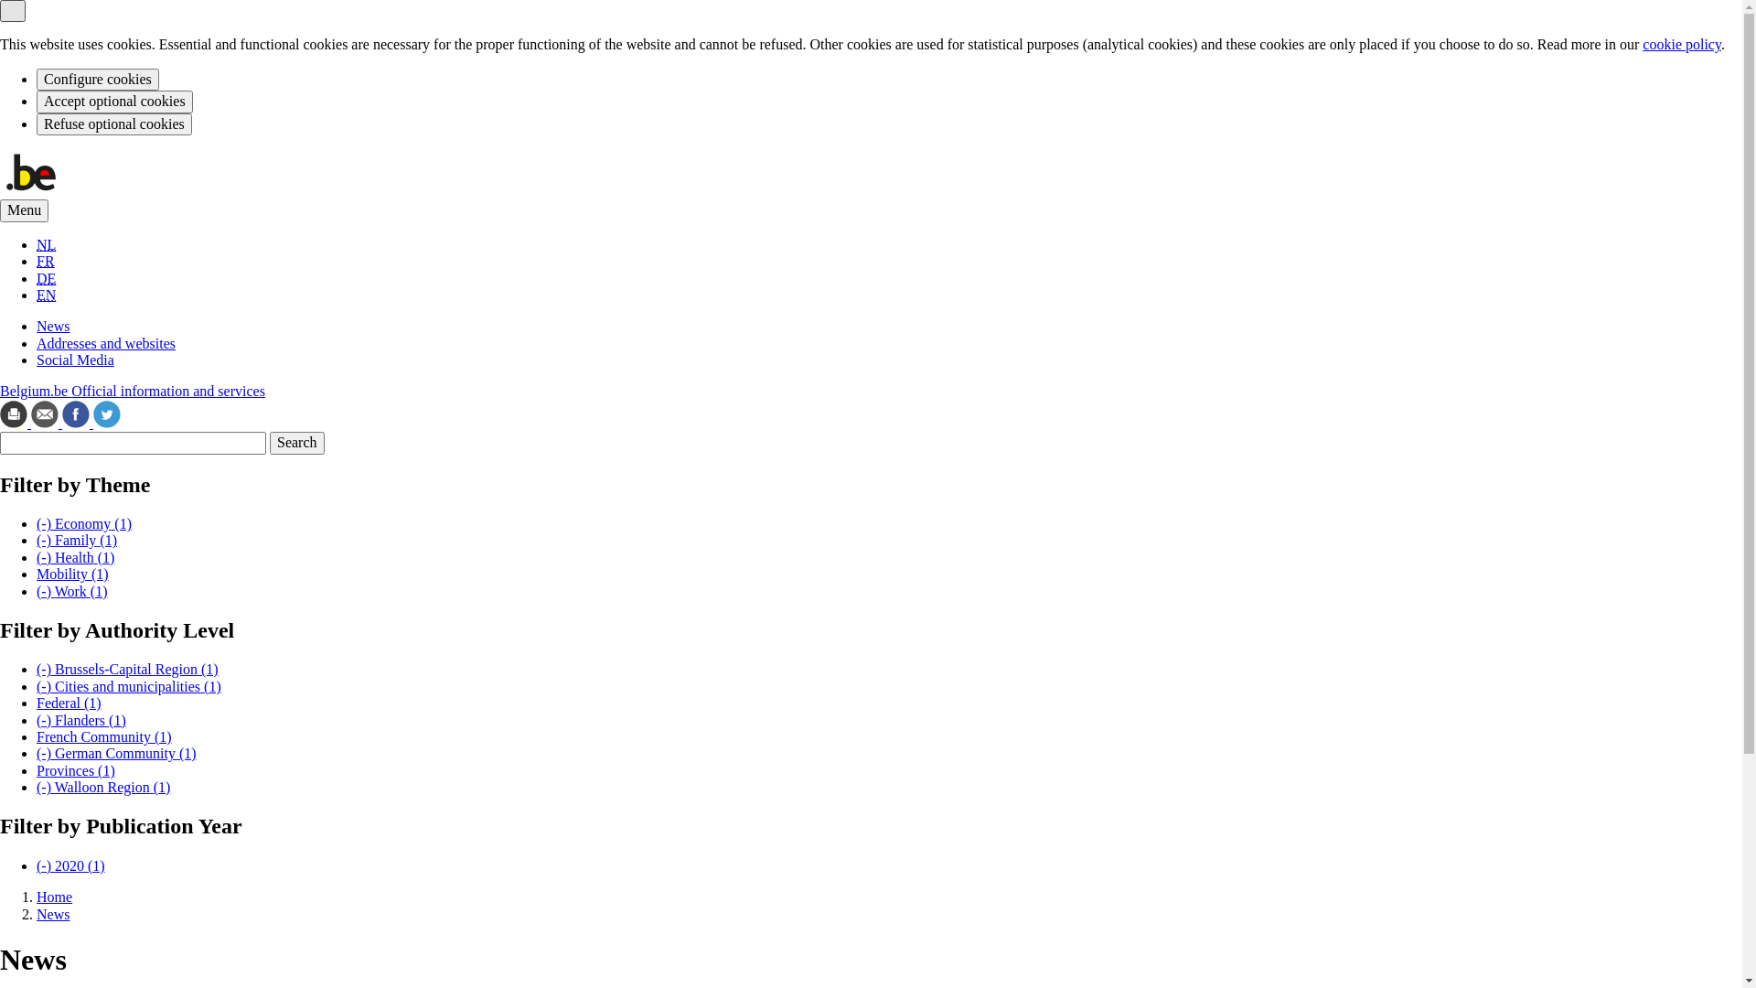  What do you see at coordinates (77, 540) in the screenshot?
I see `(-) Family (1)` at bounding box center [77, 540].